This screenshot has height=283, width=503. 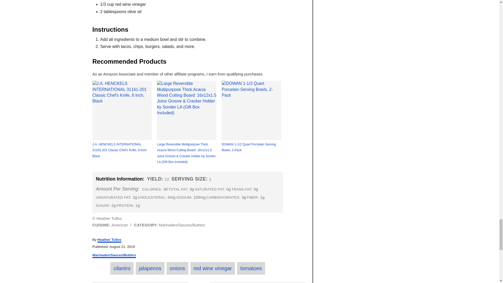 What do you see at coordinates (177, 268) in the screenshot?
I see `onions` at bounding box center [177, 268].